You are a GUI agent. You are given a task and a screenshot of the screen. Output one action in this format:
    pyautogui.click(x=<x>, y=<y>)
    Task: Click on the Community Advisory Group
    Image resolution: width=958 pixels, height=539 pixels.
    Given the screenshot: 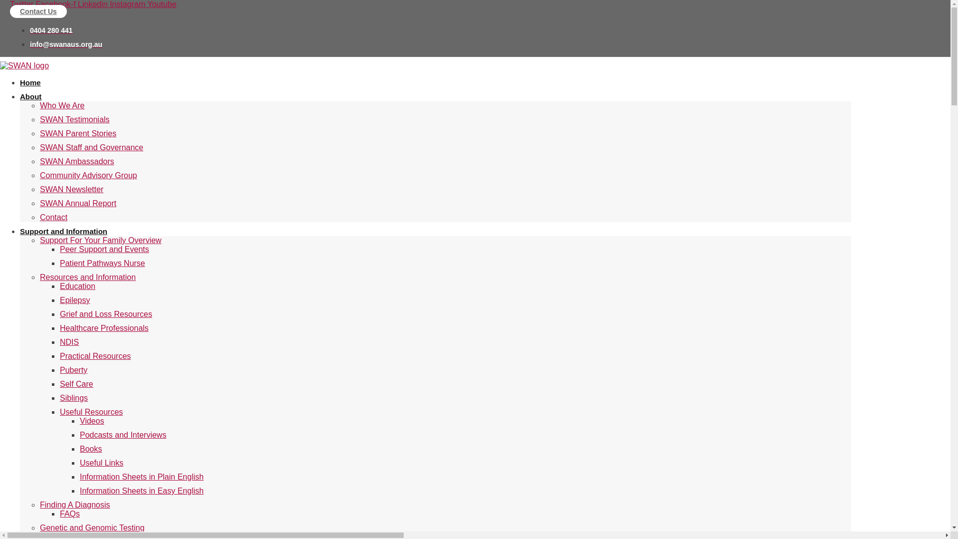 What is the action you would take?
    pyautogui.click(x=89, y=176)
    